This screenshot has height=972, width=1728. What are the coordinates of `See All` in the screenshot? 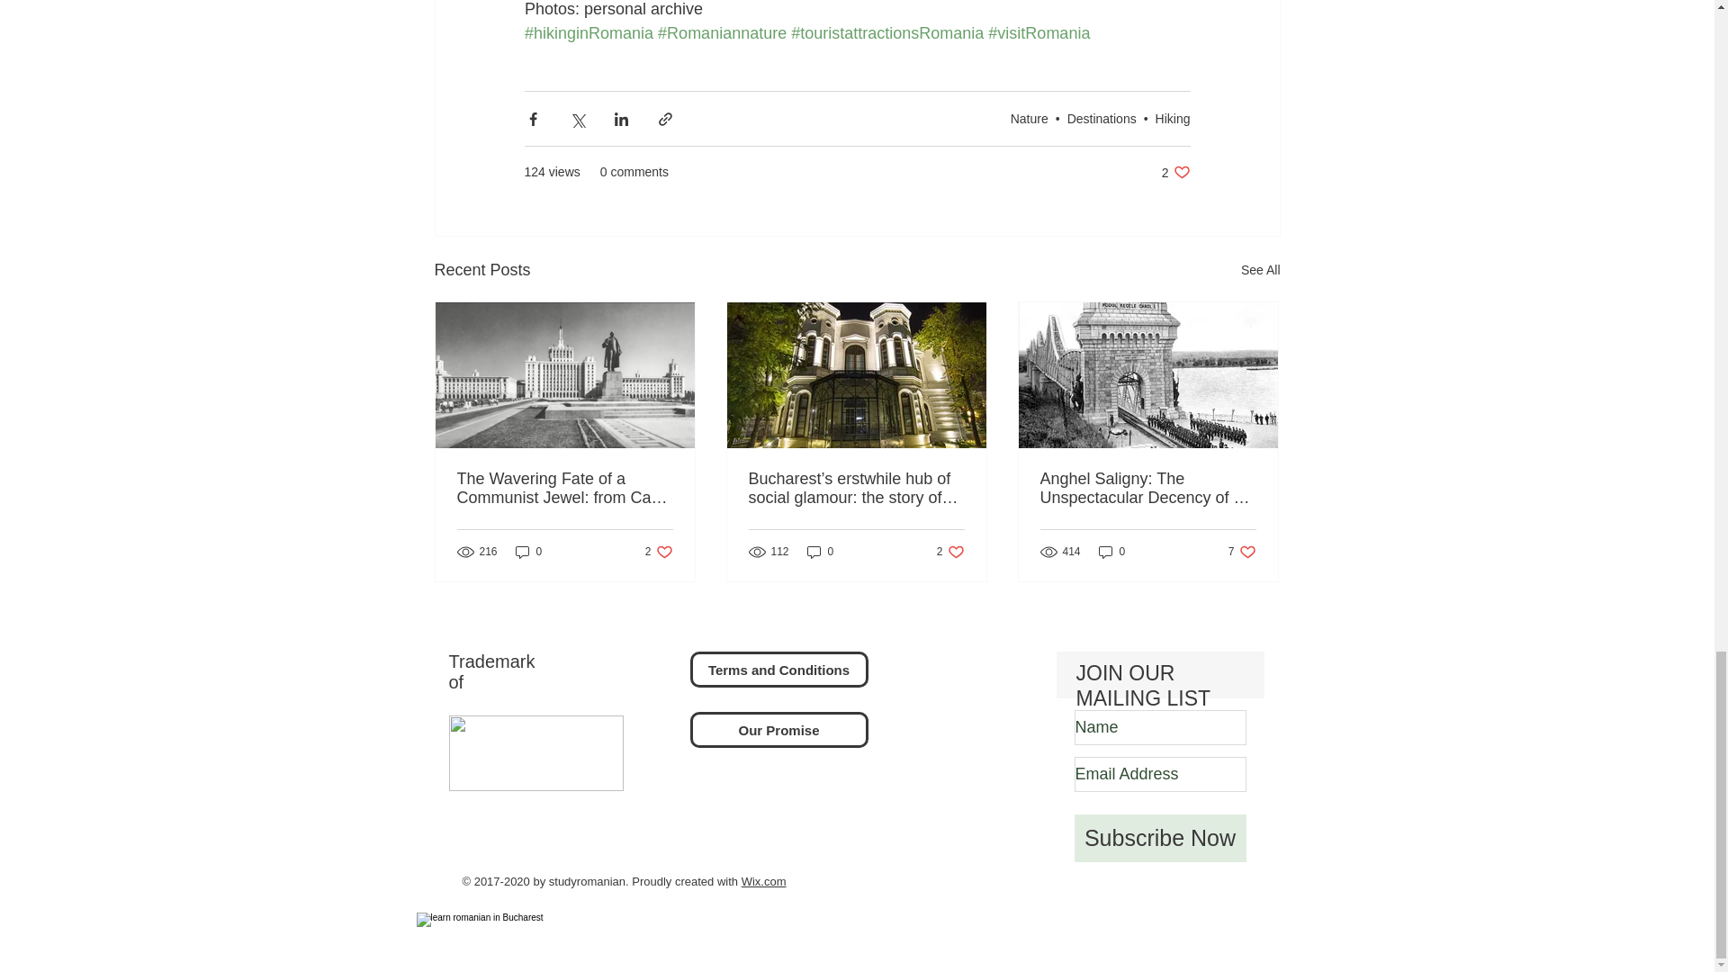 It's located at (1260, 270).